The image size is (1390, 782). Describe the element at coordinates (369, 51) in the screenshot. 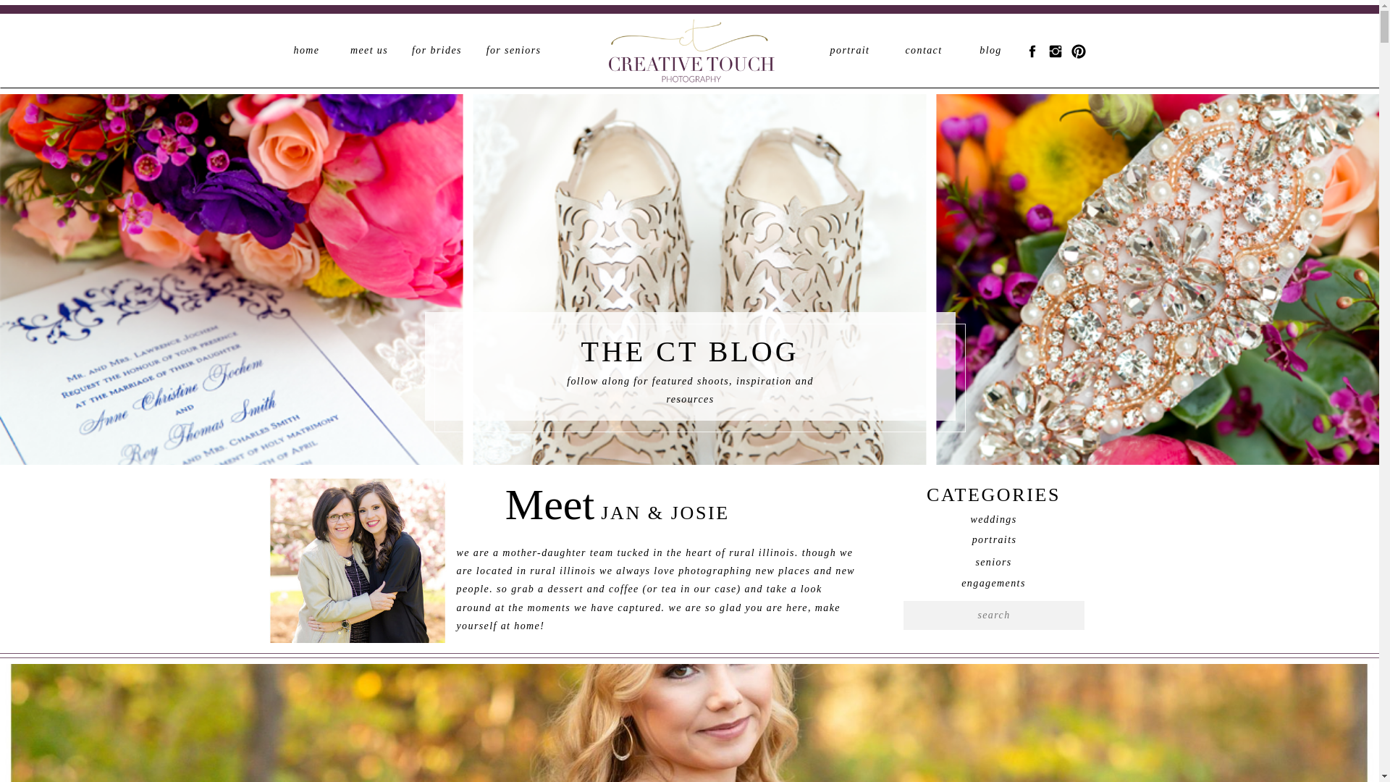

I see `meet us` at that location.